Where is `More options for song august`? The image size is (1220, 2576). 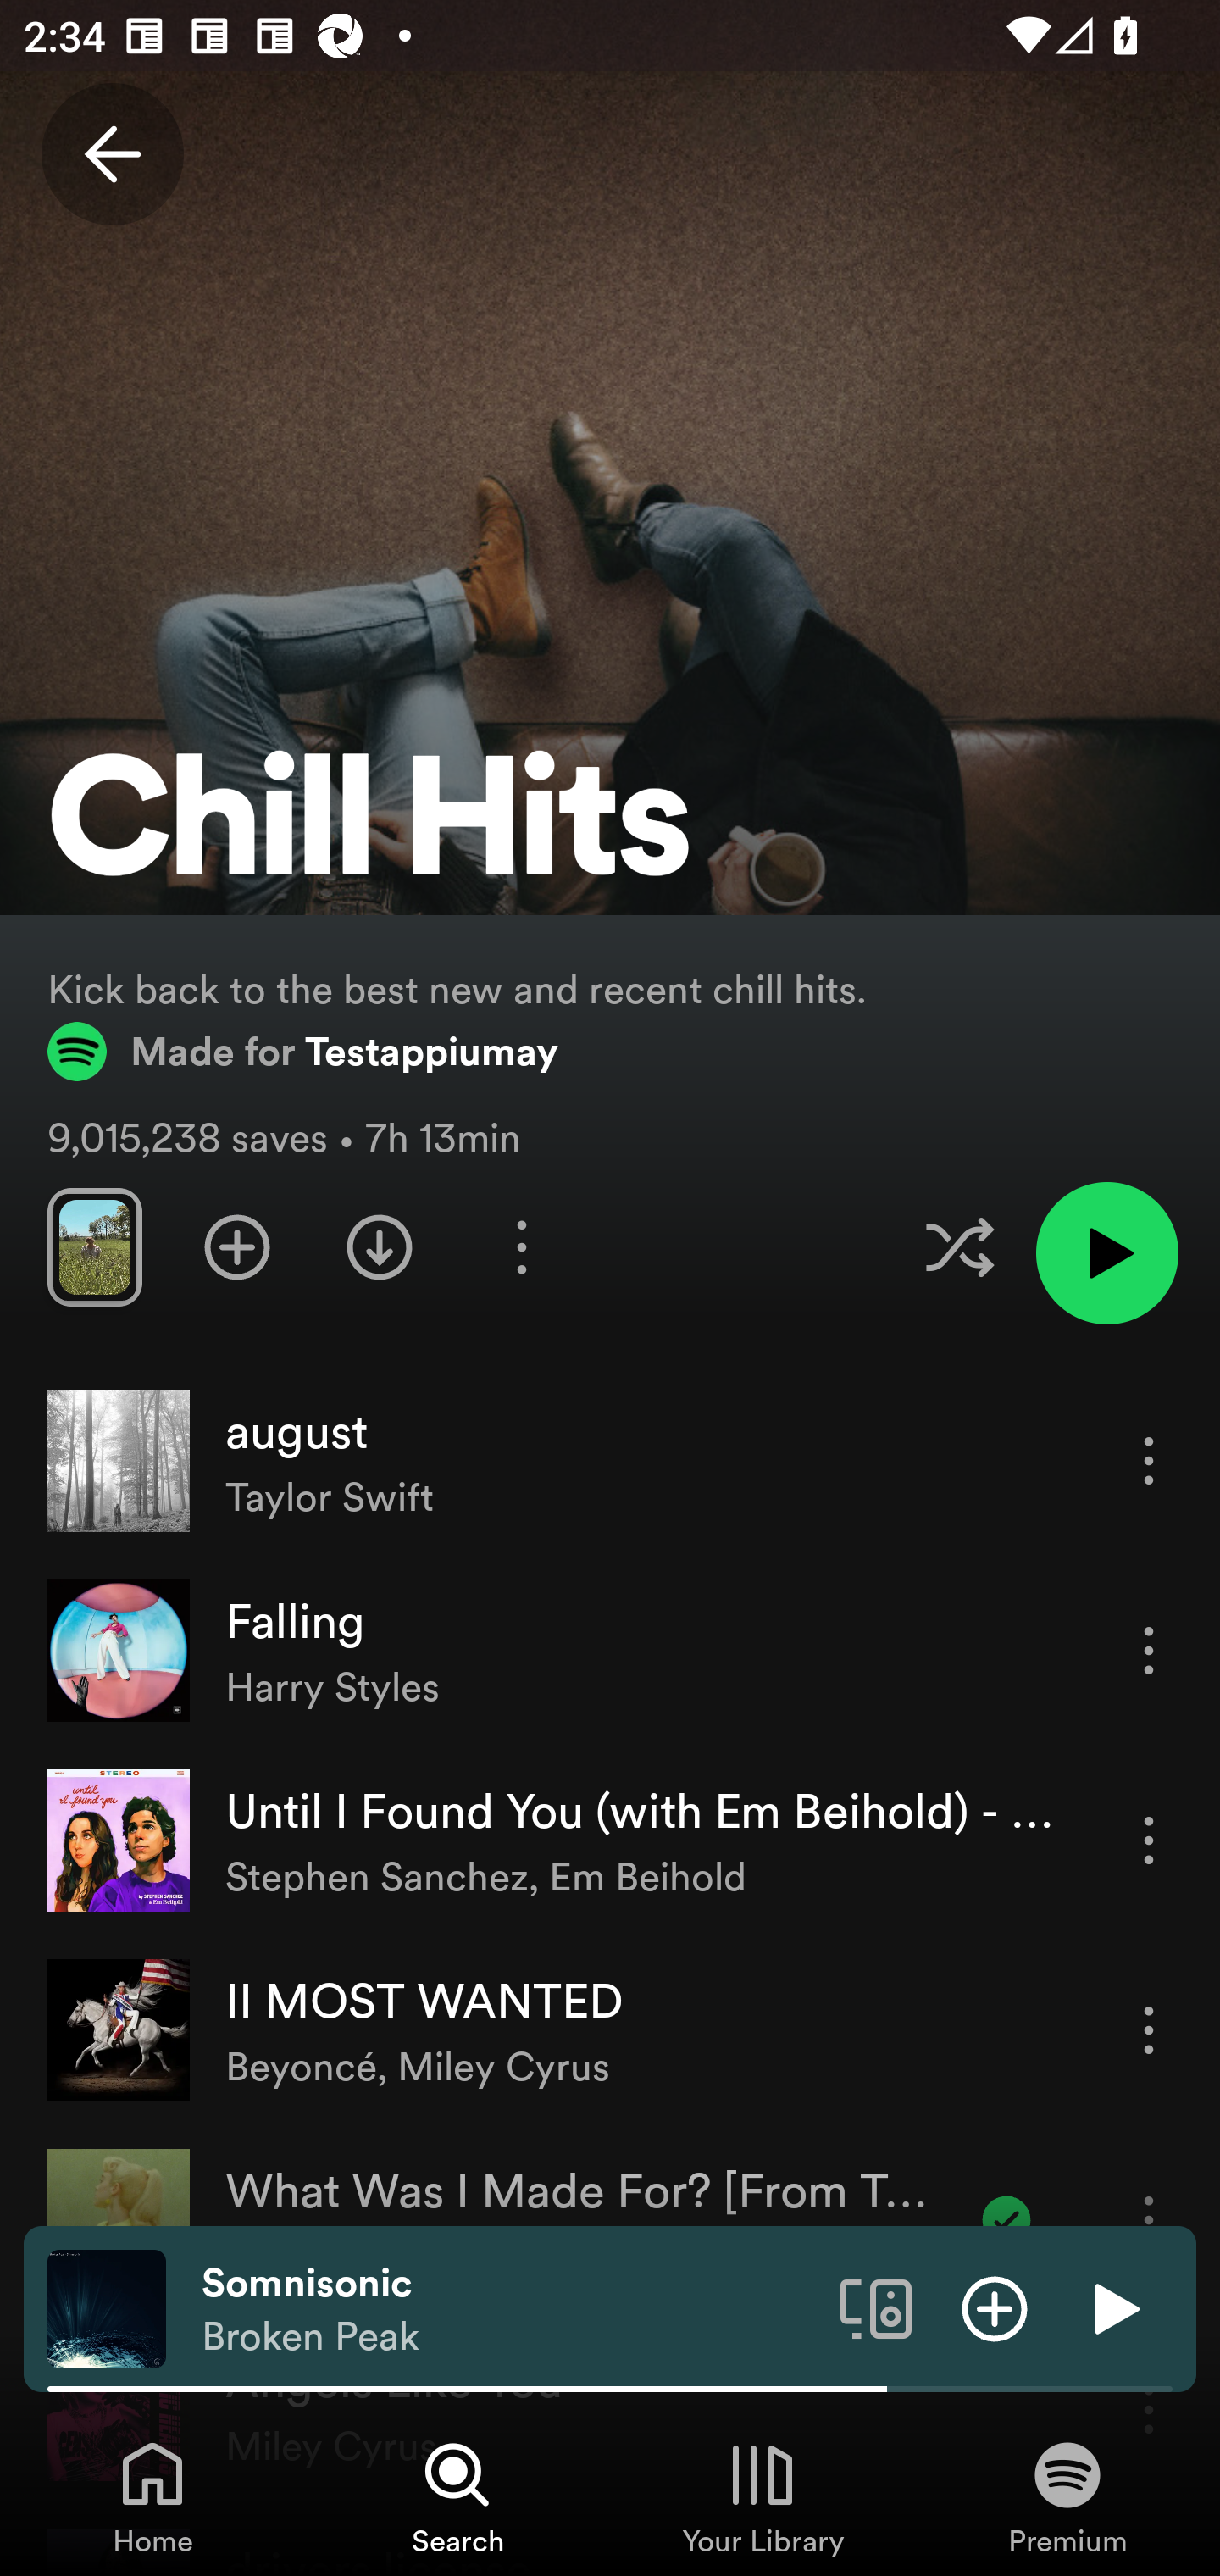 More options for song august is located at coordinates (1149, 1460).